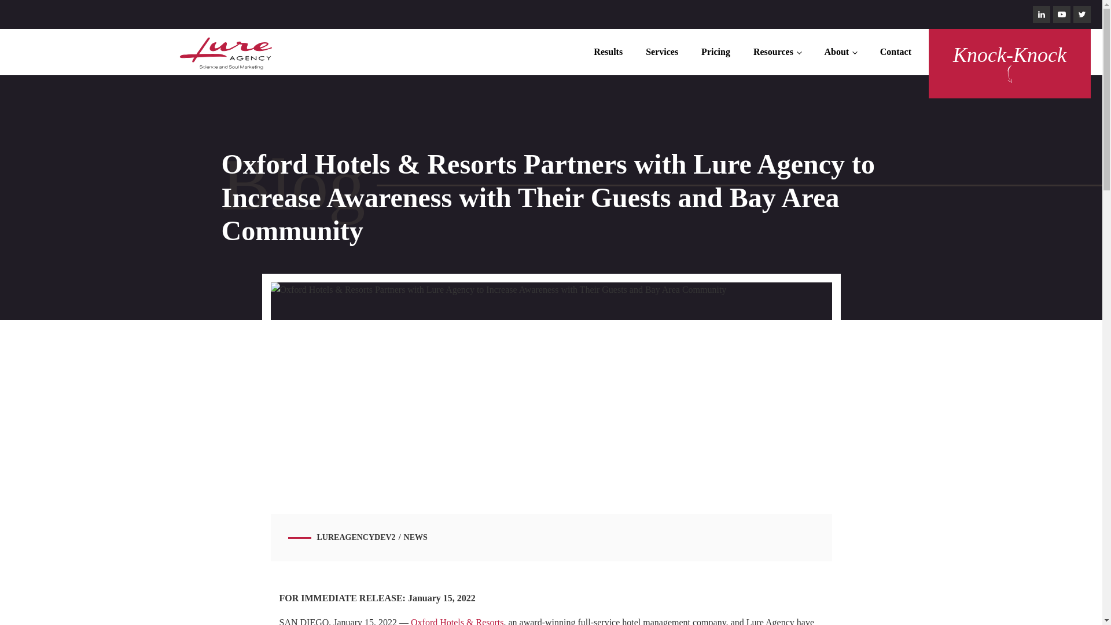  Describe the element at coordinates (415, 537) in the screenshot. I see `NEWS` at that location.